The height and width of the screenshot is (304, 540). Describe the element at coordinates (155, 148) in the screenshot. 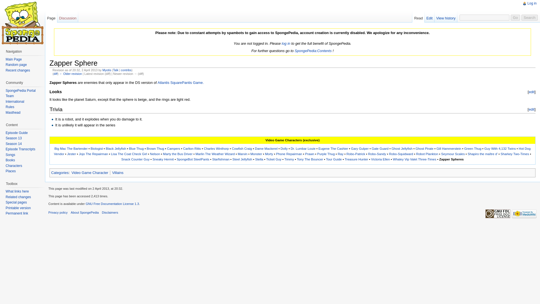

I see `Brown Thug` at that location.